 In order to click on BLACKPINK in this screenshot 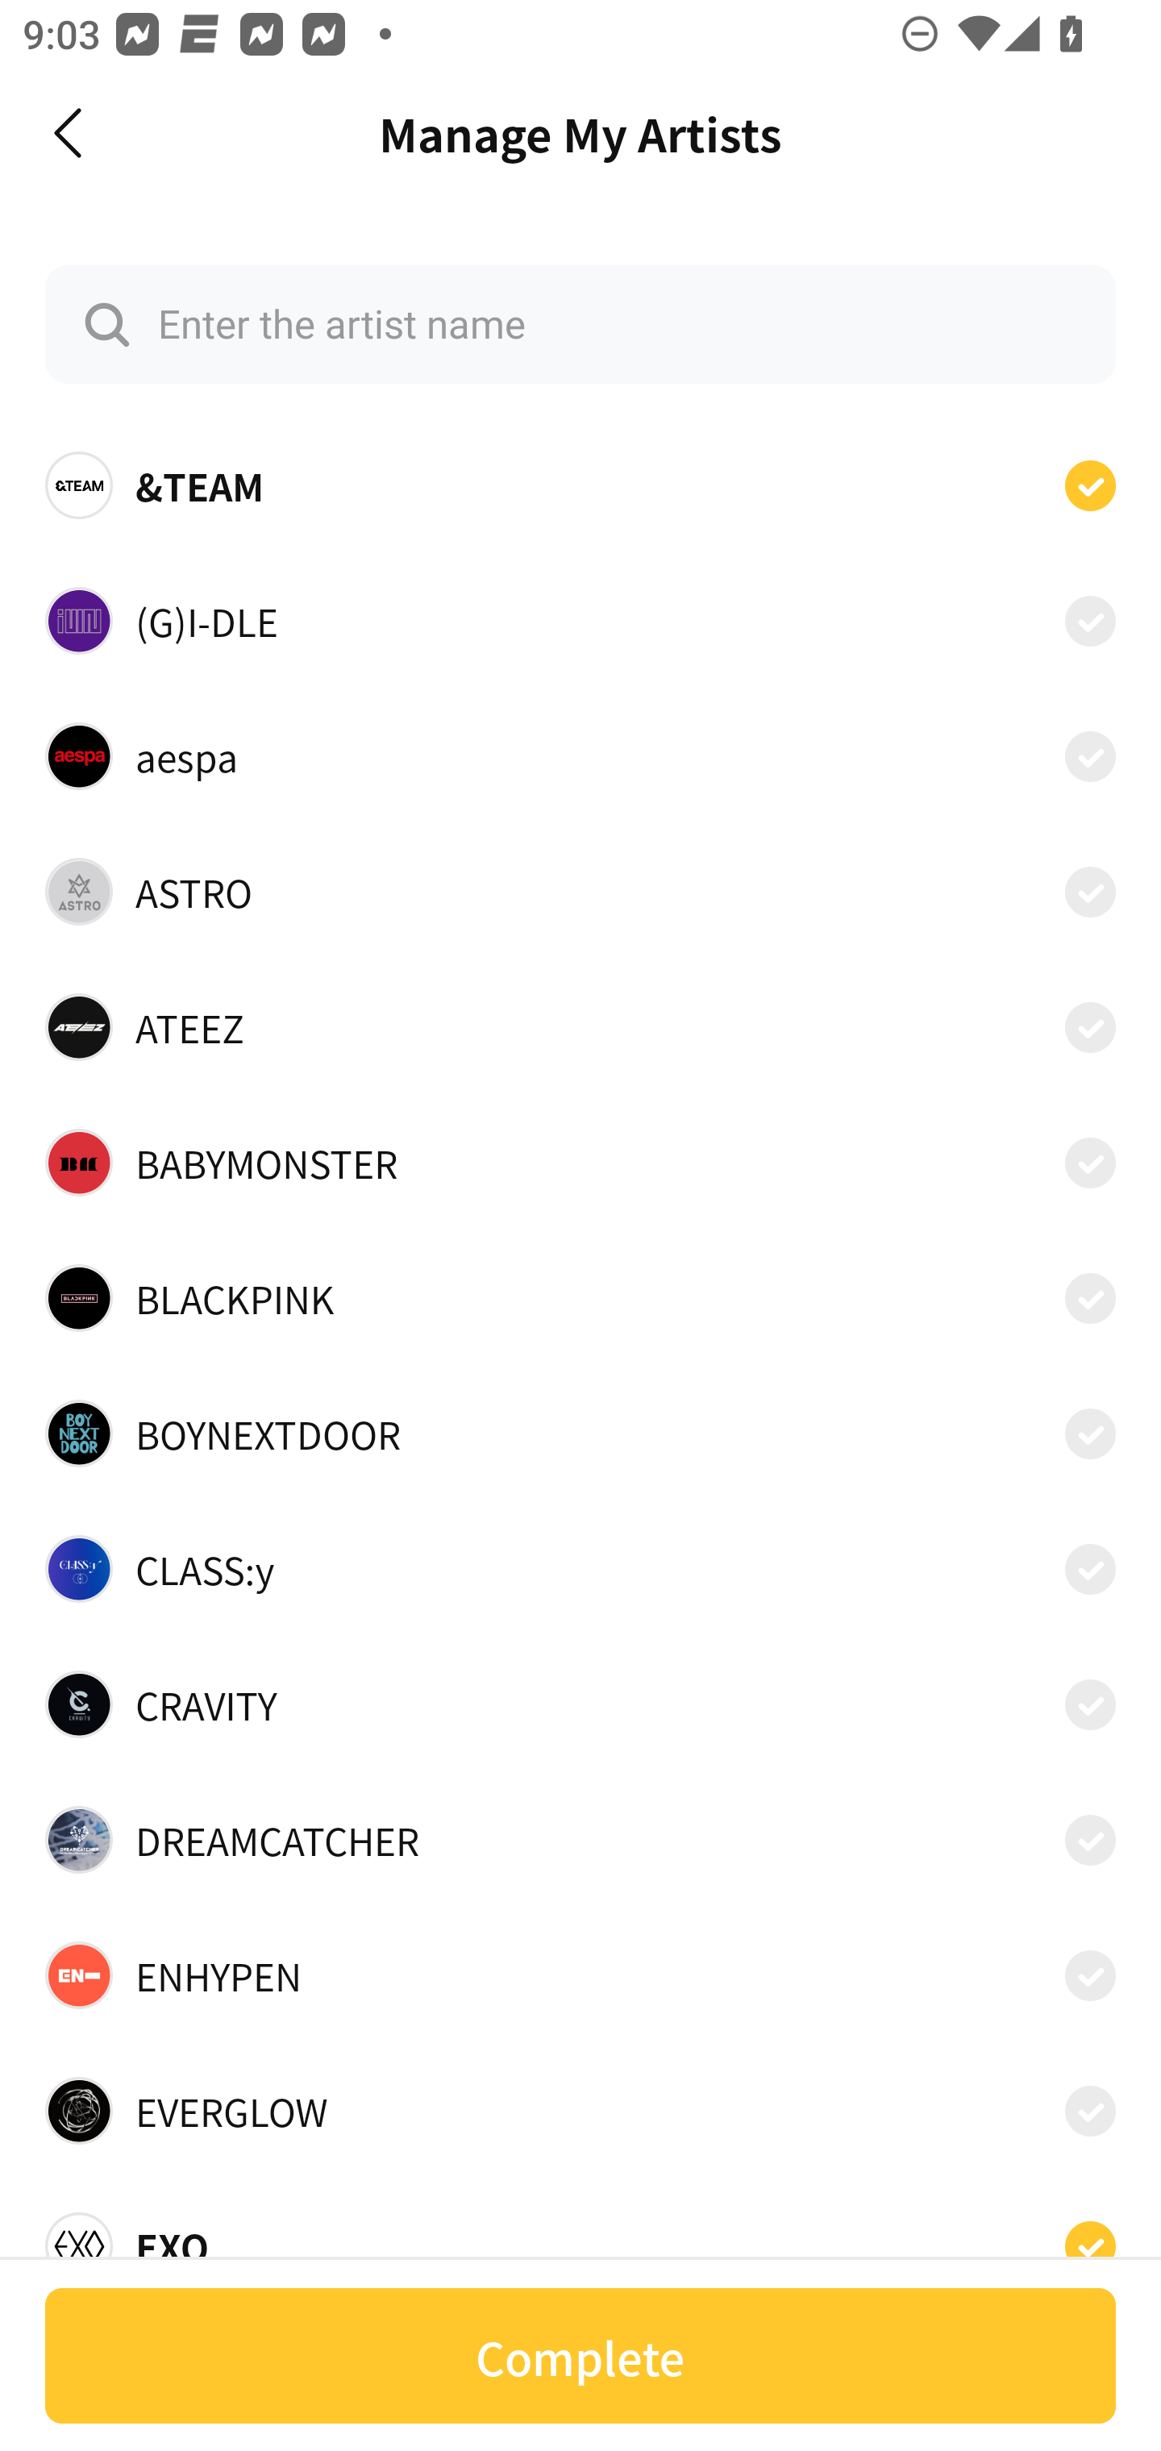, I will do `click(580, 1297)`.